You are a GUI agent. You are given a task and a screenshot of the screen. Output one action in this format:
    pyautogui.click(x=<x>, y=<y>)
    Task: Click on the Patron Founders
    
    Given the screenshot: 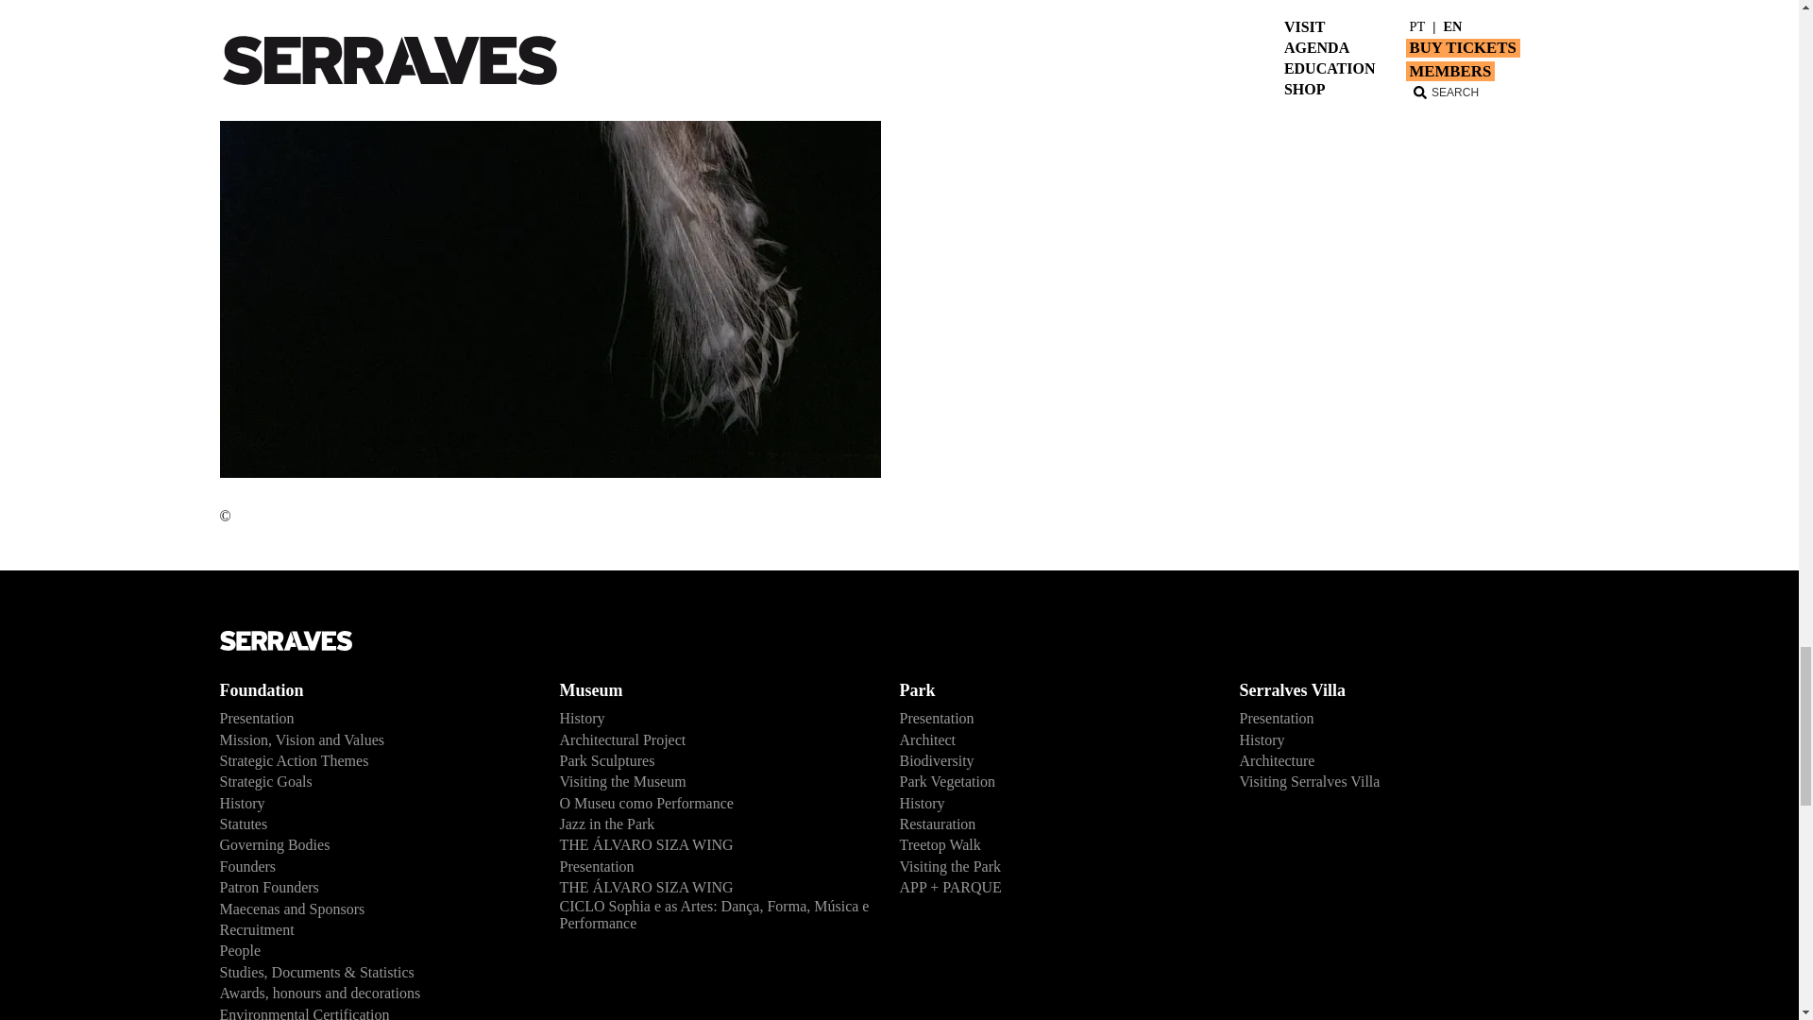 What is the action you would take?
    pyautogui.click(x=374, y=888)
    